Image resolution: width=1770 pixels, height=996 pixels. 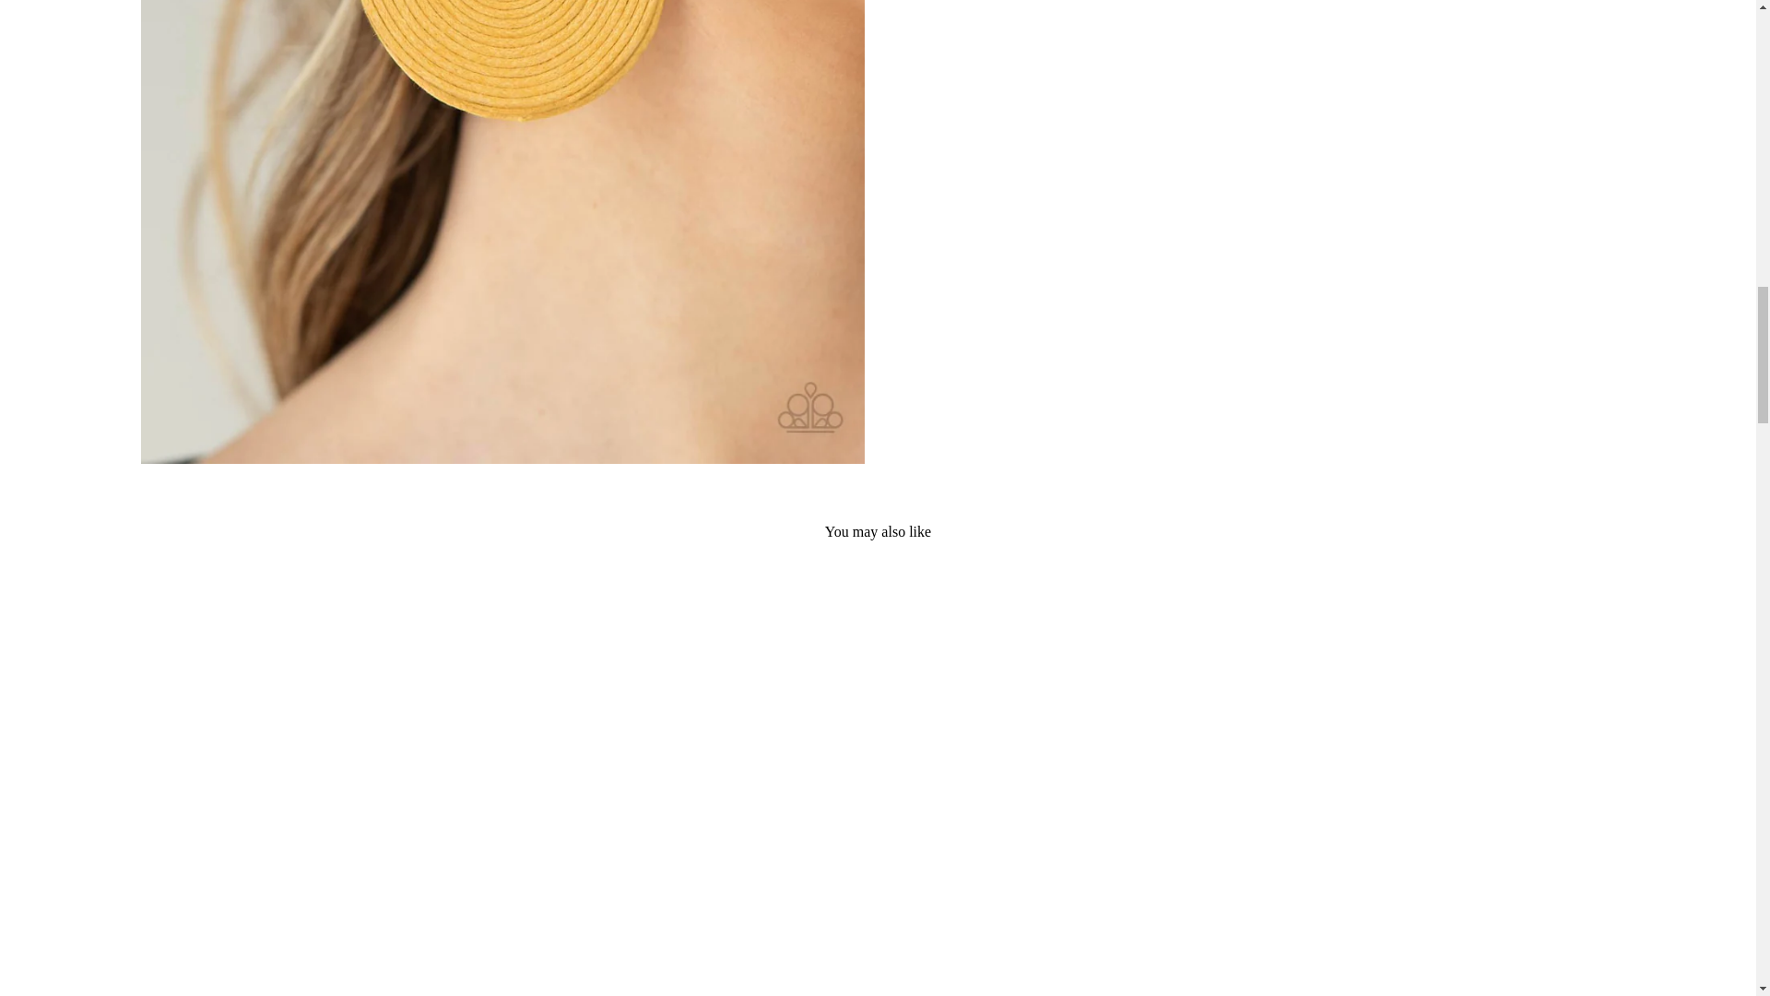 I want to click on Cowboy Casanova - Blue Necklace - Paparazzi Accessories, so click(x=1066, y=805).